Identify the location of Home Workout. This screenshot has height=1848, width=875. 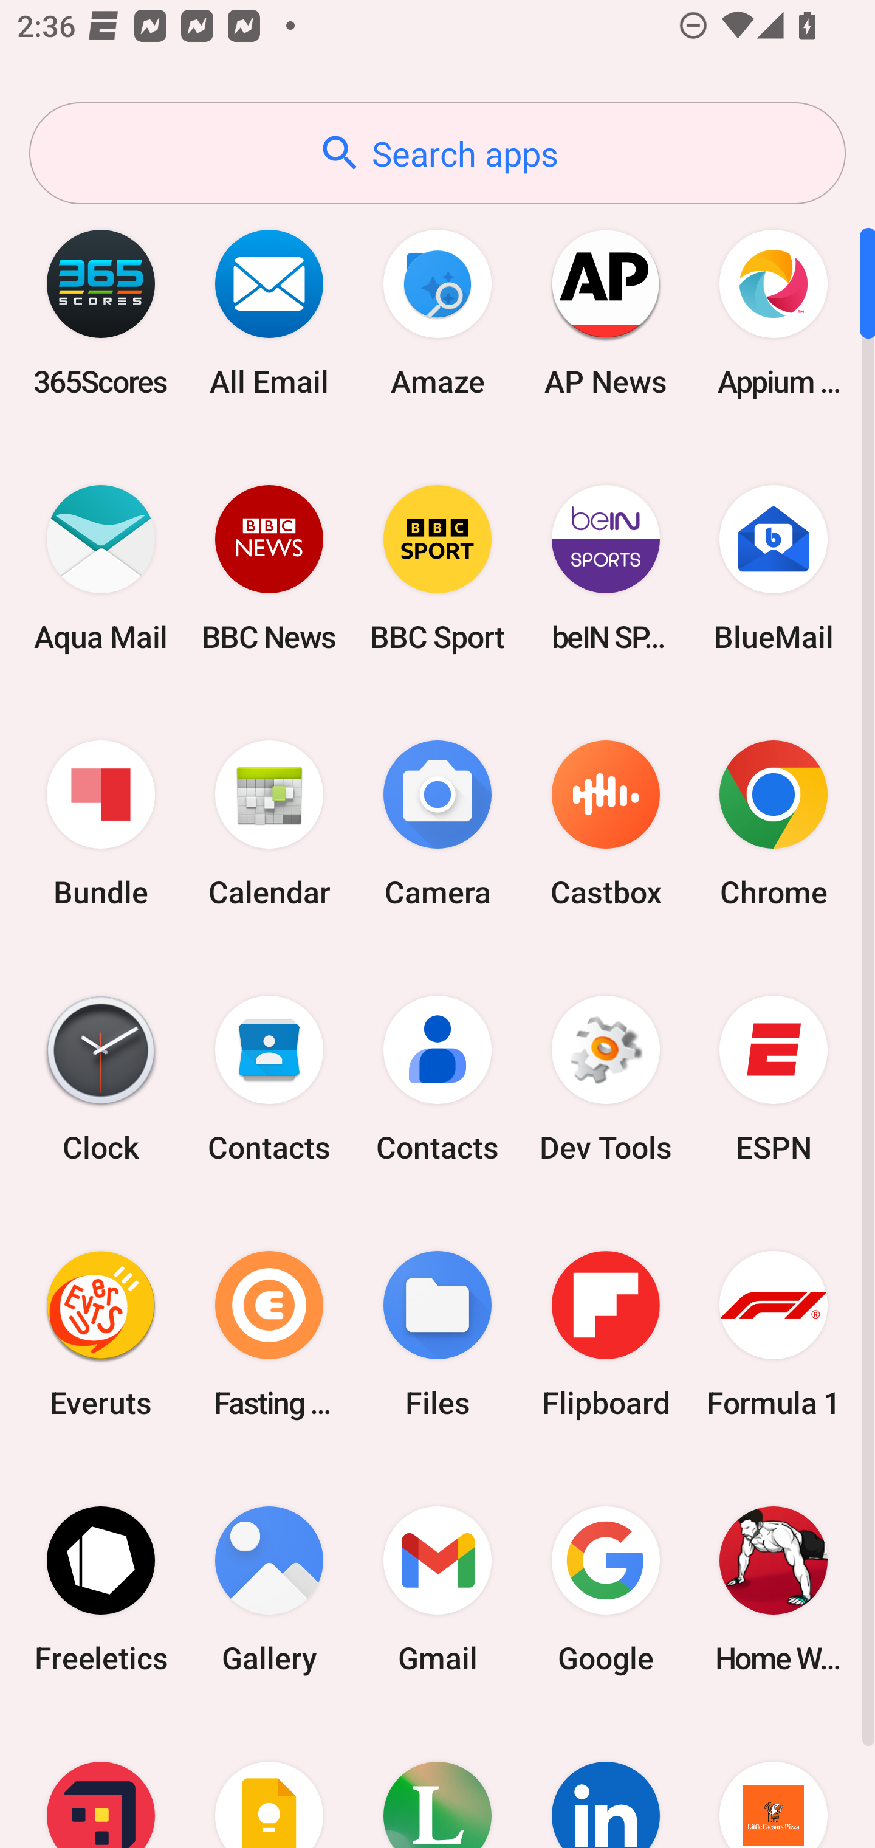
(774, 1589).